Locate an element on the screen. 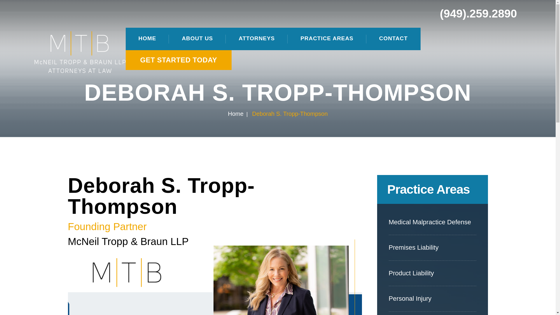 The image size is (560, 315). Go to MTB LLP. is located at coordinates (235, 114).